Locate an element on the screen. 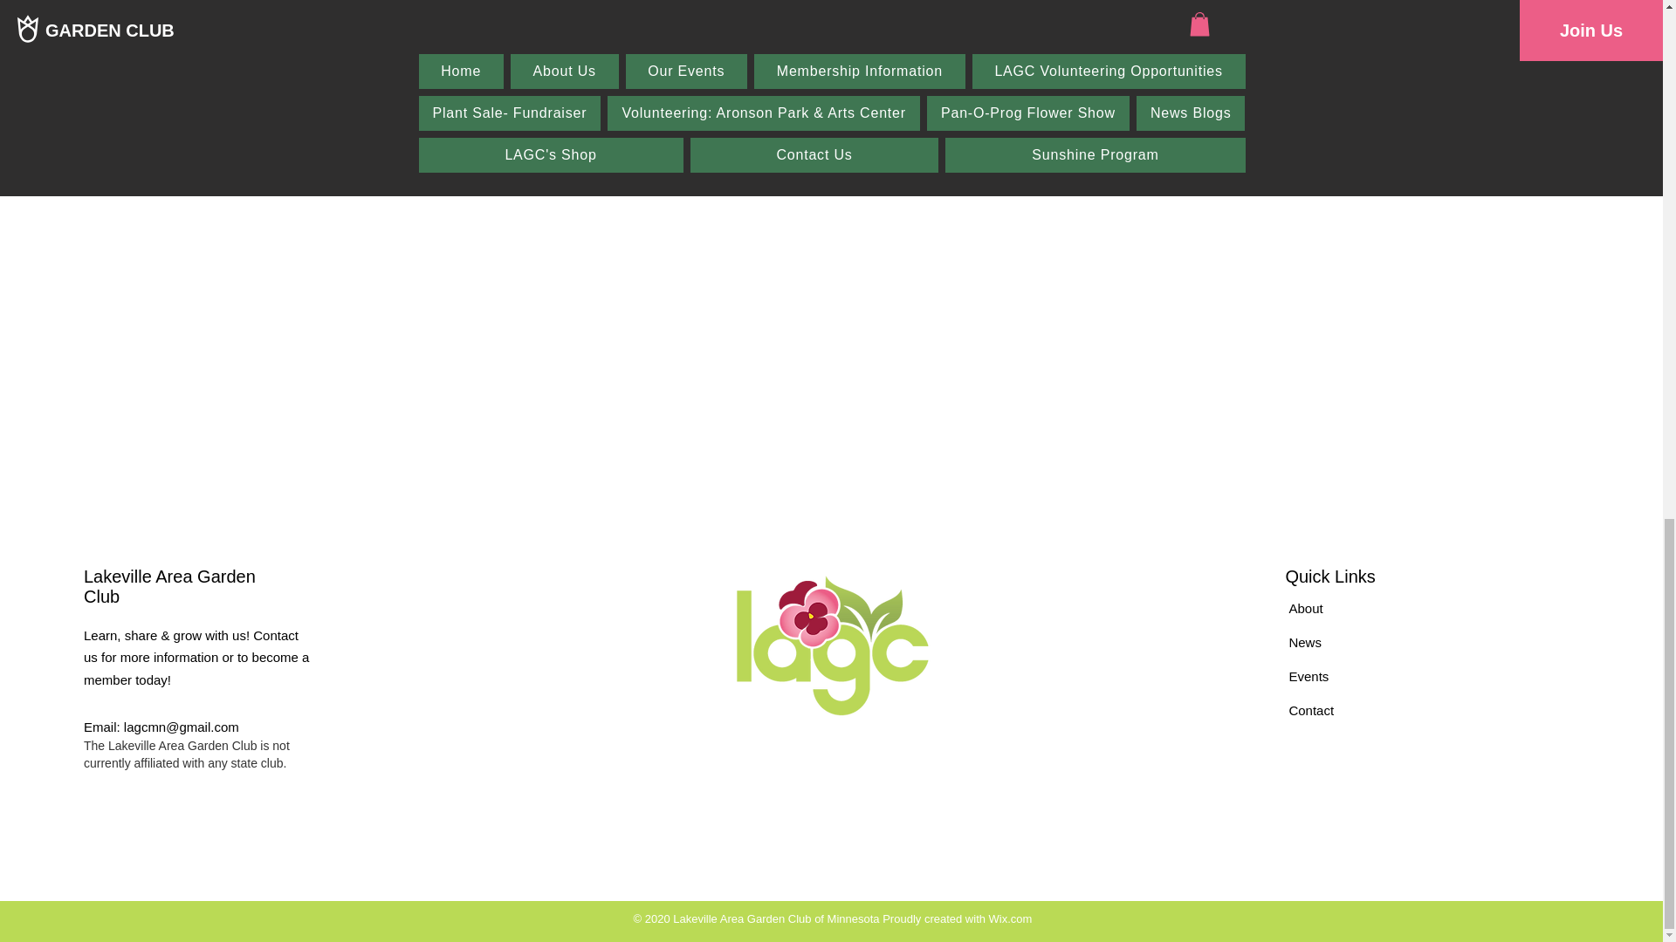 The height and width of the screenshot is (942, 1676). Wix.com is located at coordinates (1010, 918).